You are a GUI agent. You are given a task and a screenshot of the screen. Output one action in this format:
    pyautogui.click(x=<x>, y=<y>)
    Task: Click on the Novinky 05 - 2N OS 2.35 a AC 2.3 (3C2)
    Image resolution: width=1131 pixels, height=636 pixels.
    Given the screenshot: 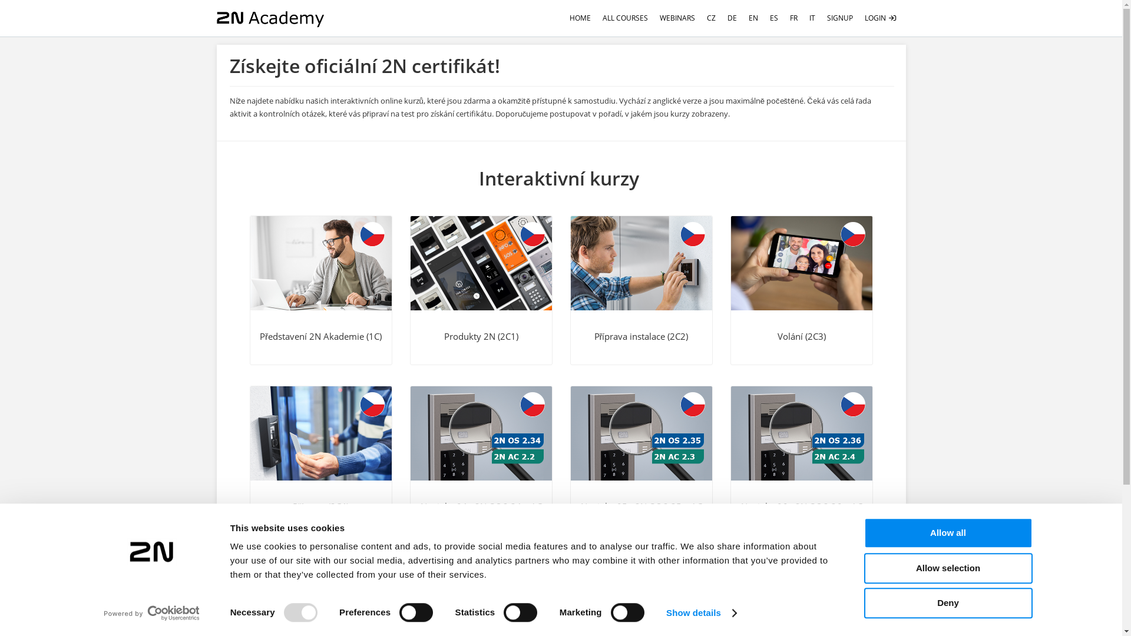 What is the action you would take?
    pyautogui.click(x=641, y=461)
    